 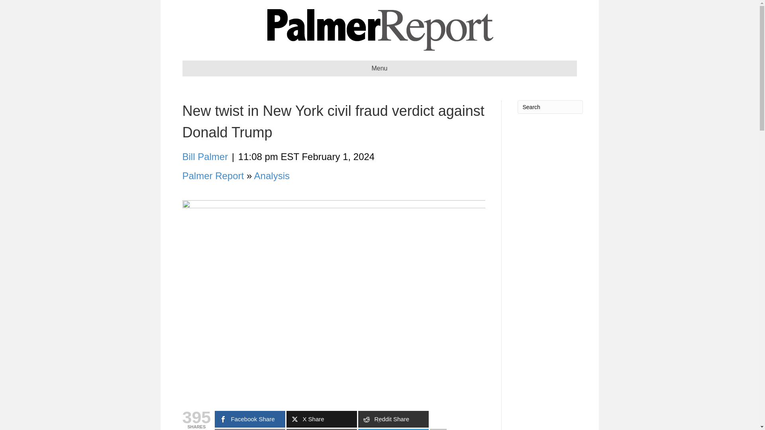 I want to click on Analysis, so click(x=272, y=175).